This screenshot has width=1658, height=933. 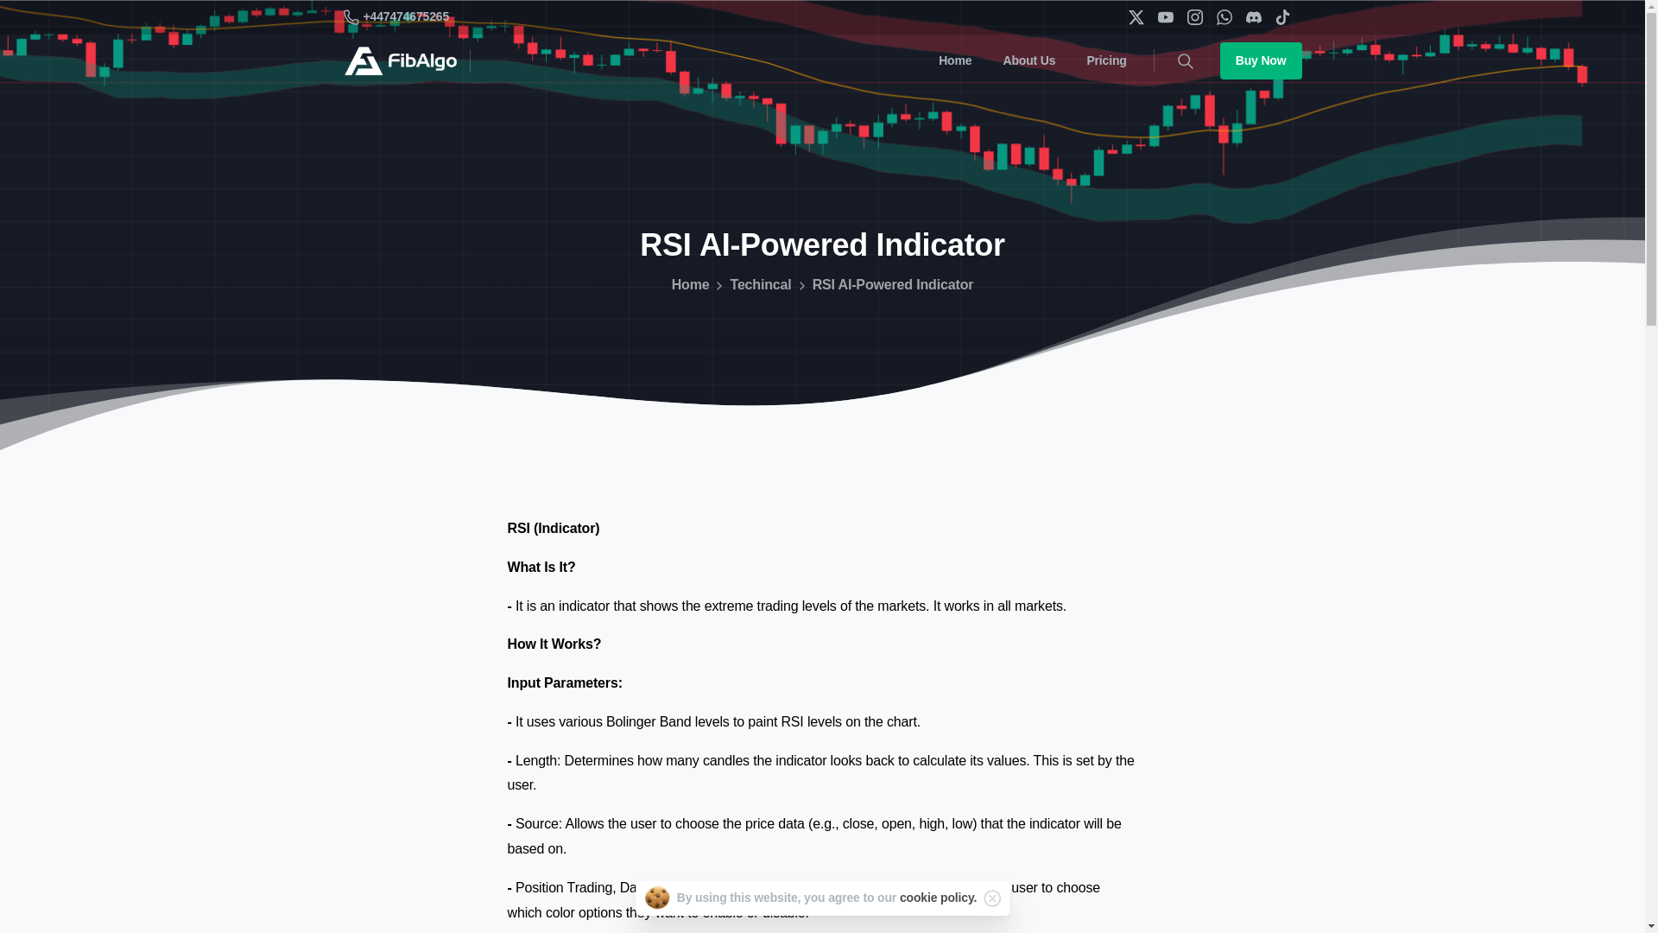 What do you see at coordinates (1105, 60) in the screenshot?
I see `Pricing` at bounding box center [1105, 60].